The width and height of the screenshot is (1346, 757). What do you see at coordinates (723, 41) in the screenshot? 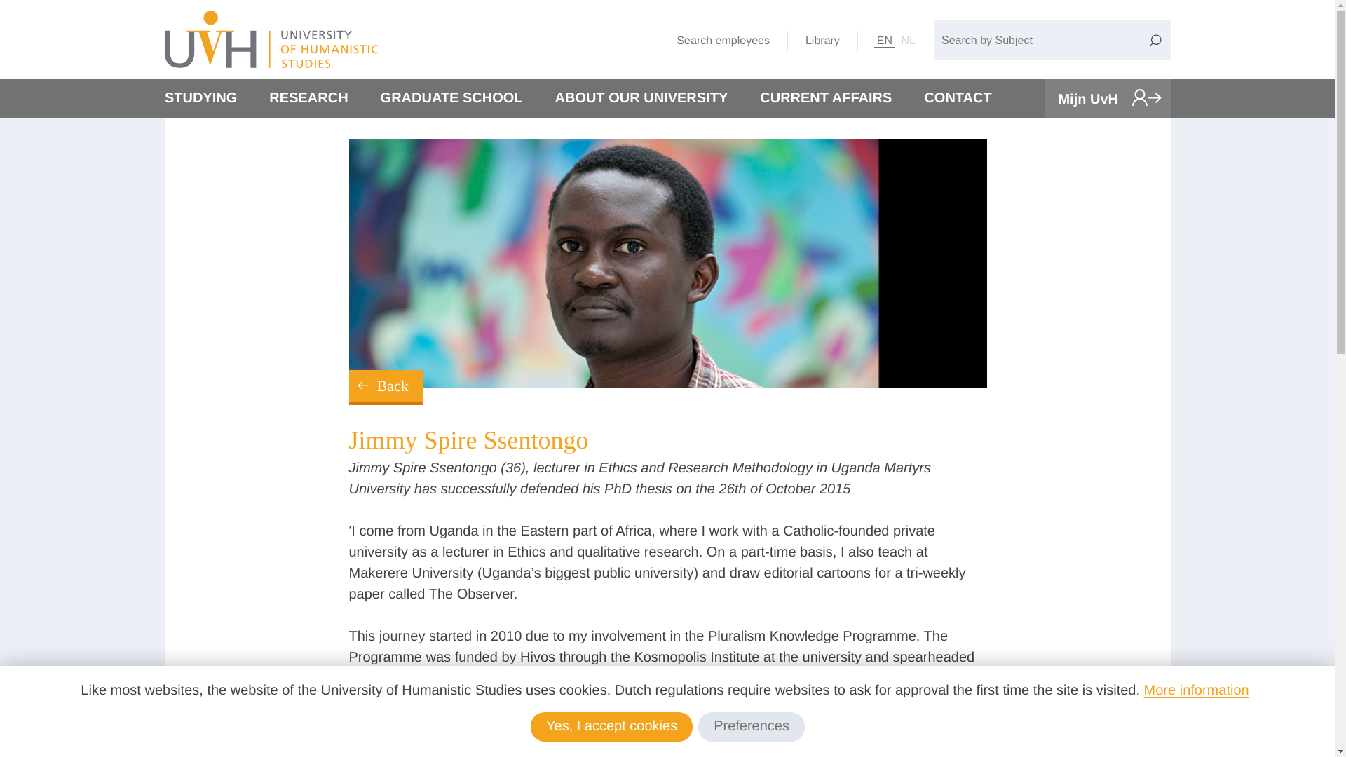
I see `Search employees` at bounding box center [723, 41].